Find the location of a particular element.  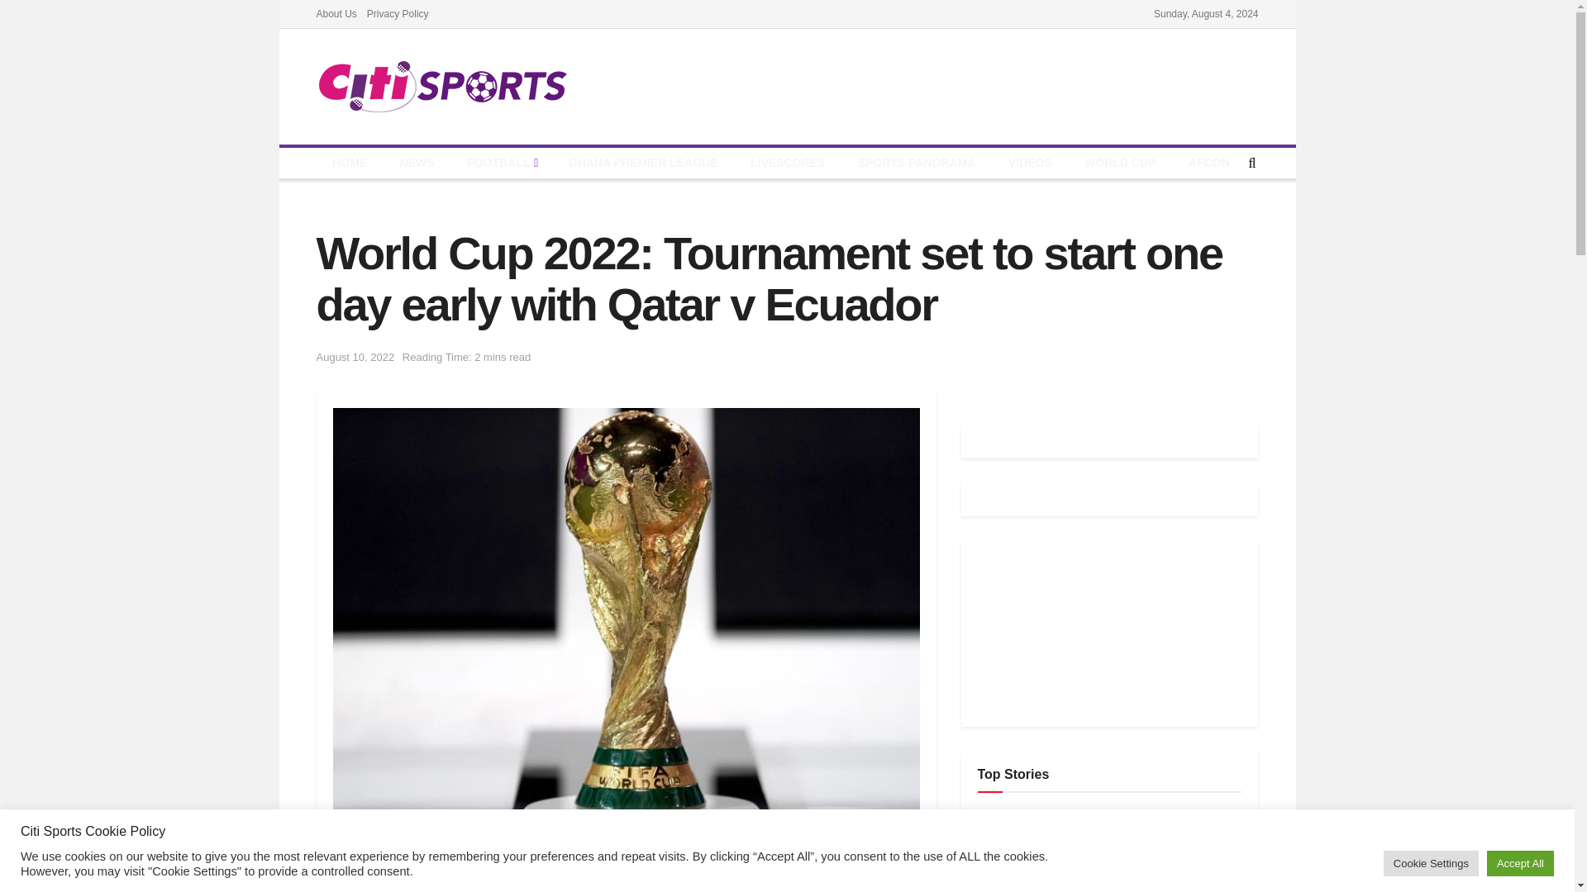

AFCON is located at coordinates (1208, 164).